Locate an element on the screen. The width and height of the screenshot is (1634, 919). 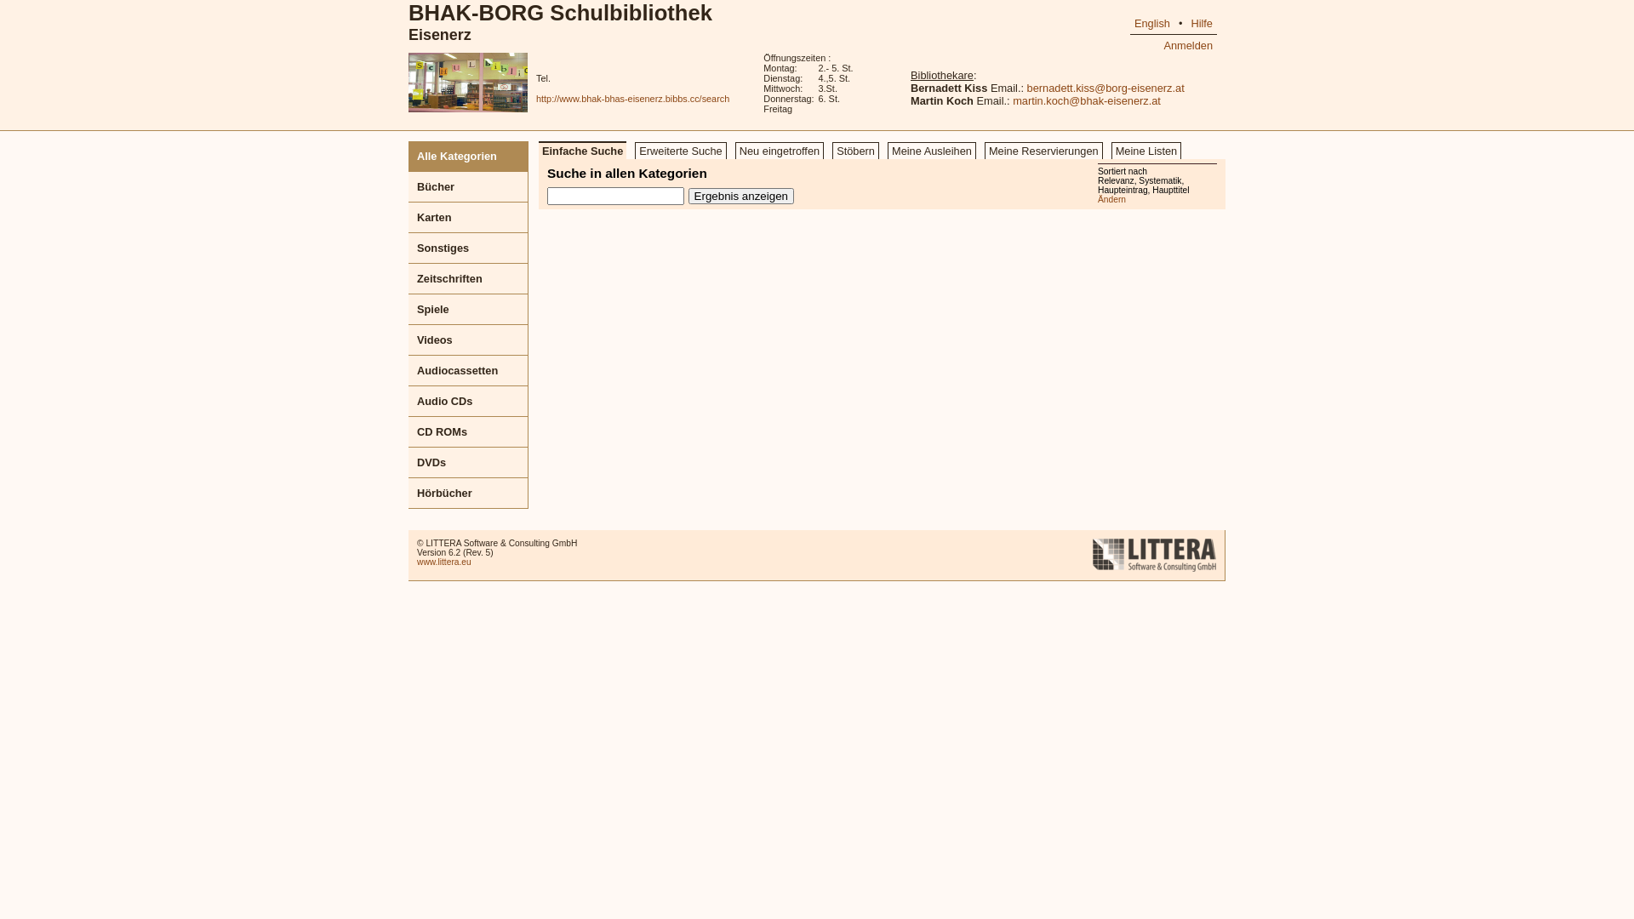
http://www.bhak-bhas-eisenerz.bibbs.cc/search is located at coordinates (633, 99).